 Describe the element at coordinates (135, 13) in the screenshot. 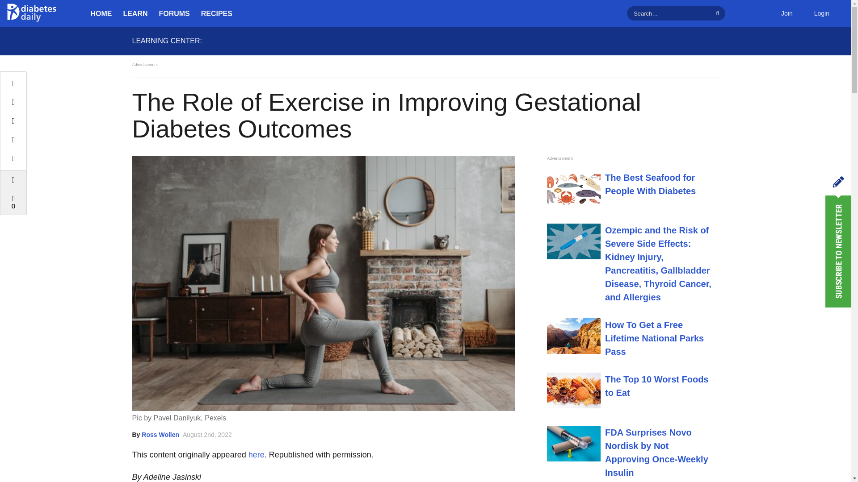

I see `LEARN` at that location.